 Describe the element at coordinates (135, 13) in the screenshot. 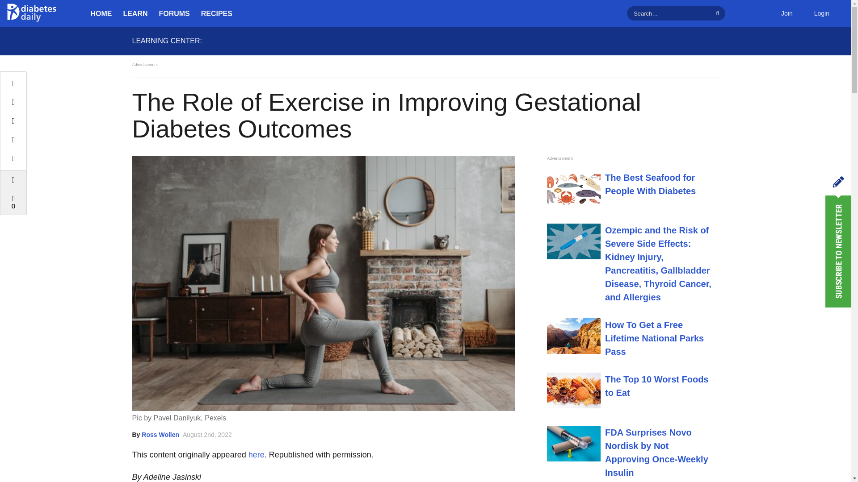

I see `LEARN` at that location.